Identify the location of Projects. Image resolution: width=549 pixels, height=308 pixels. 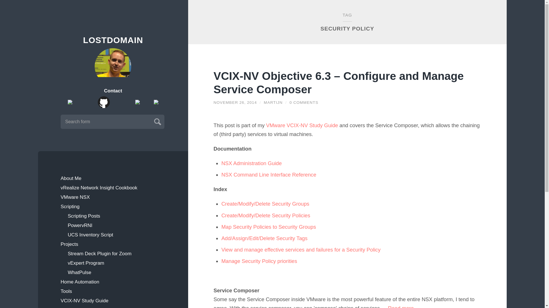
(113, 244).